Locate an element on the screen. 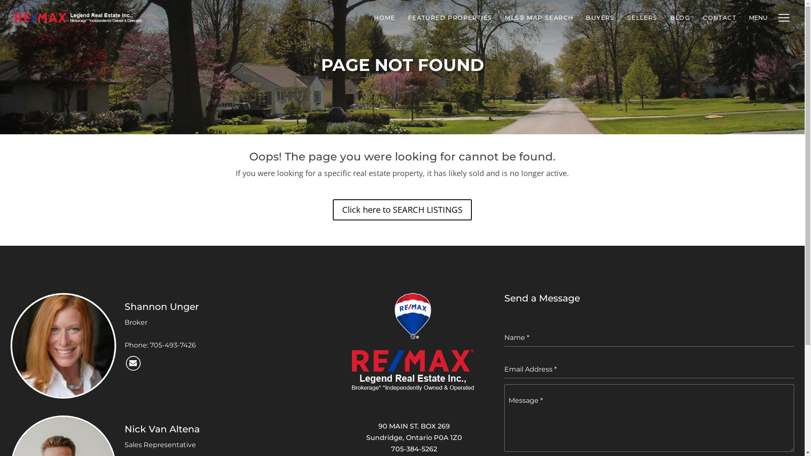 This screenshot has width=811, height=456. BLOG is located at coordinates (680, 18).